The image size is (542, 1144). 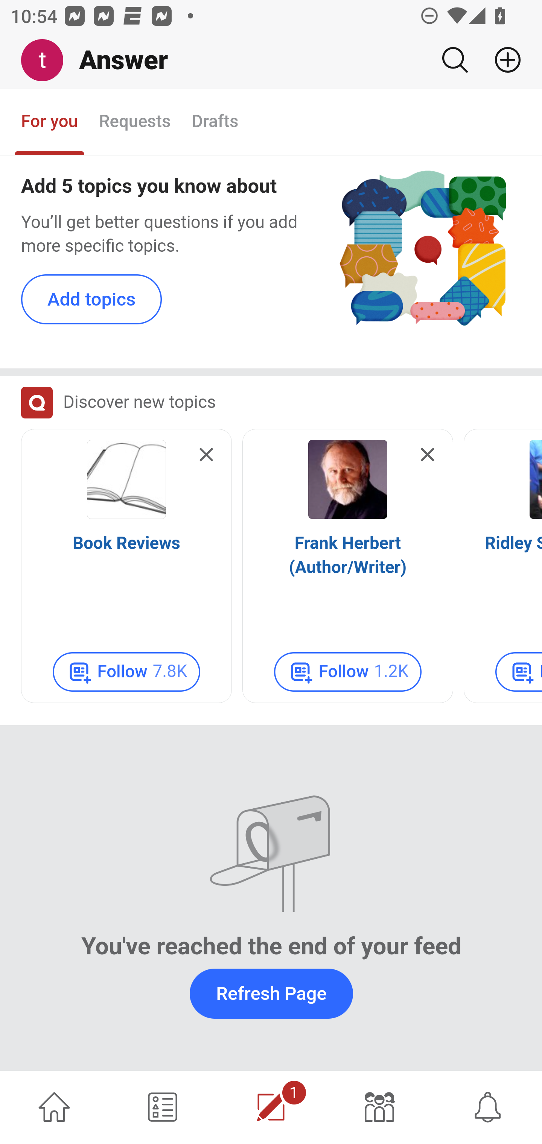 I want to click on Follow 7.8K, so click(x=126, y=672).